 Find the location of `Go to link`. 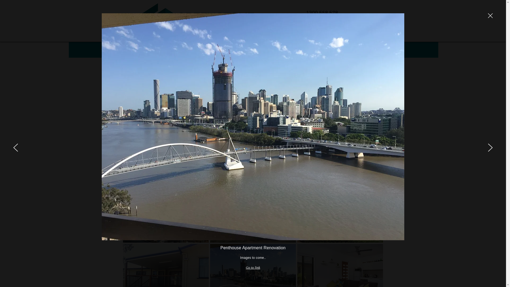

Go to link is located at coordinates (253, 268).